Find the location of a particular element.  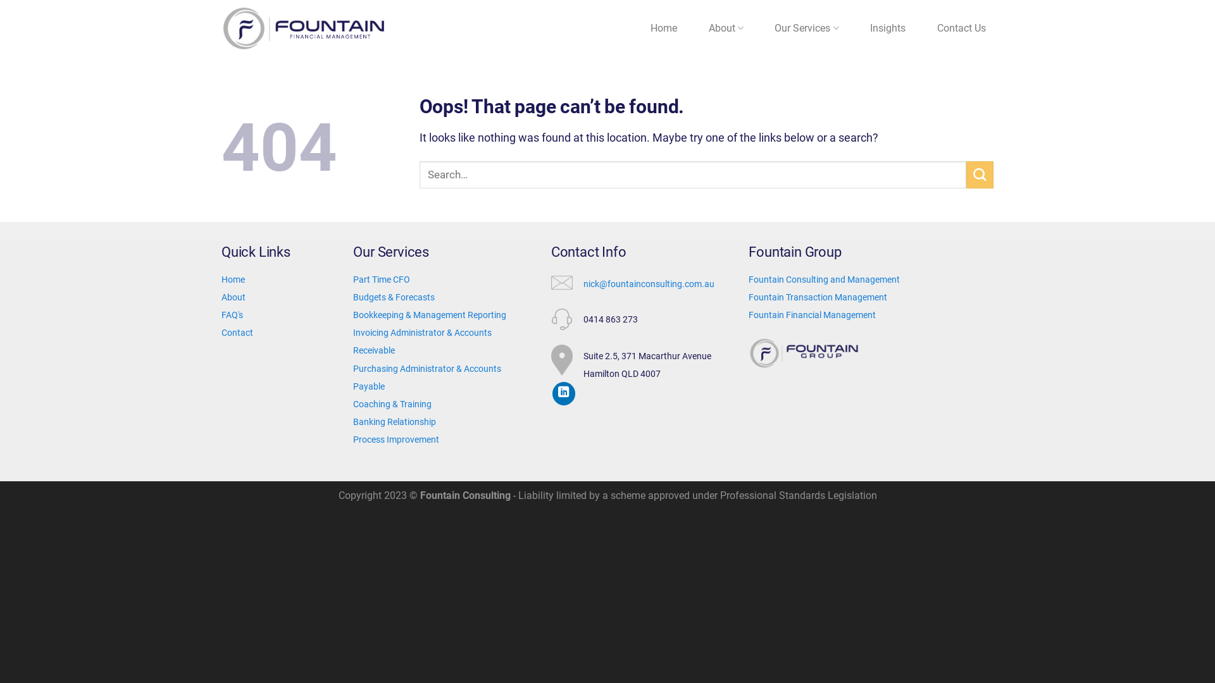

Part Time CFO is located at coordinates (382, 280).